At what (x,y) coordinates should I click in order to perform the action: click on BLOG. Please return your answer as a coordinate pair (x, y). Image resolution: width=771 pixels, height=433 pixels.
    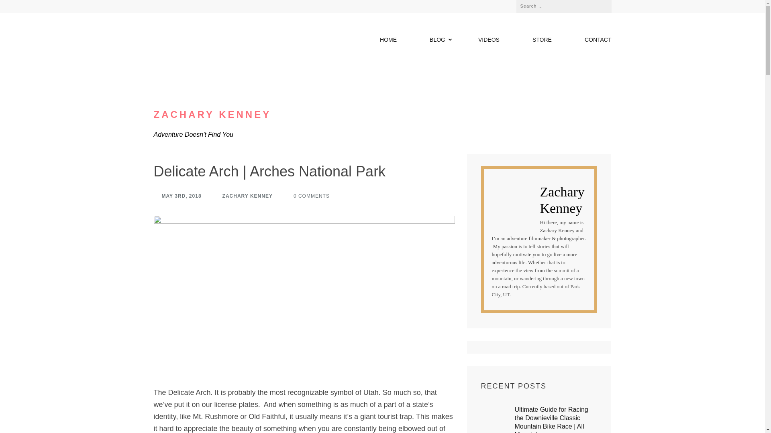
    Looking at the image, I should click on (437, 41).